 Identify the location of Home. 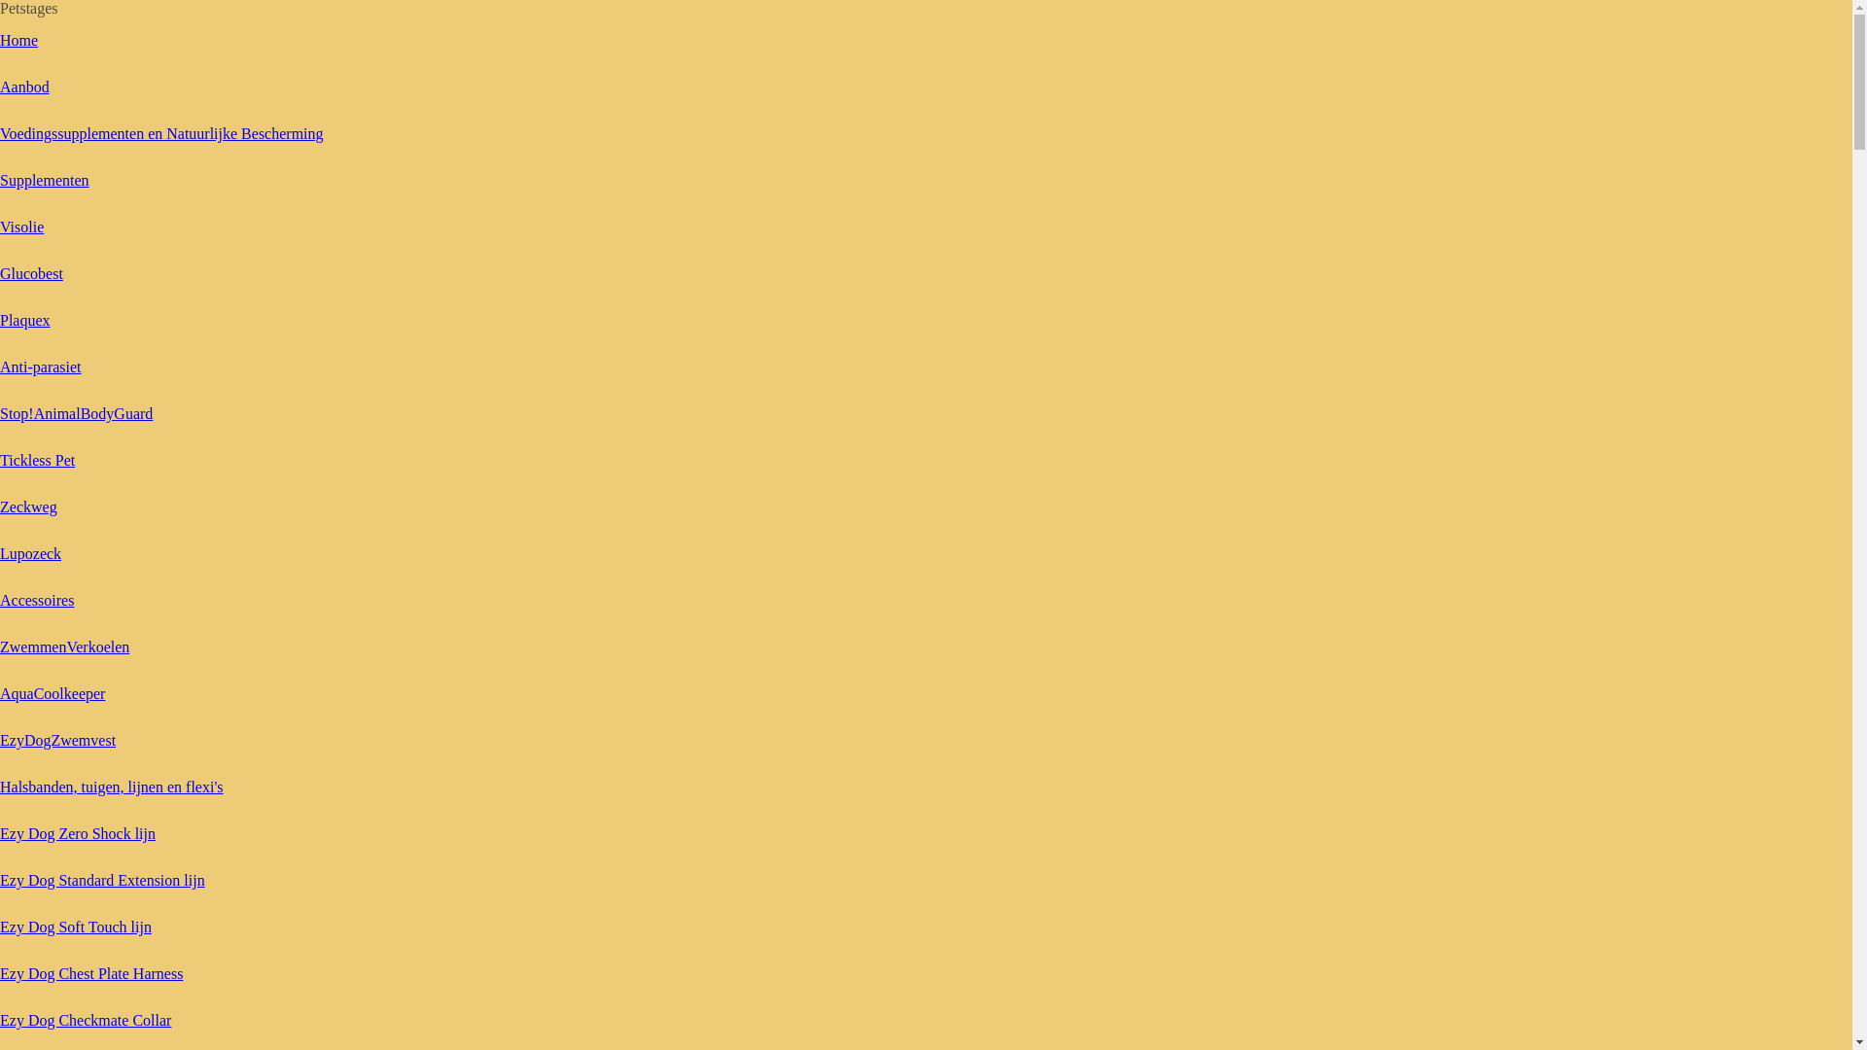
(19, 41).